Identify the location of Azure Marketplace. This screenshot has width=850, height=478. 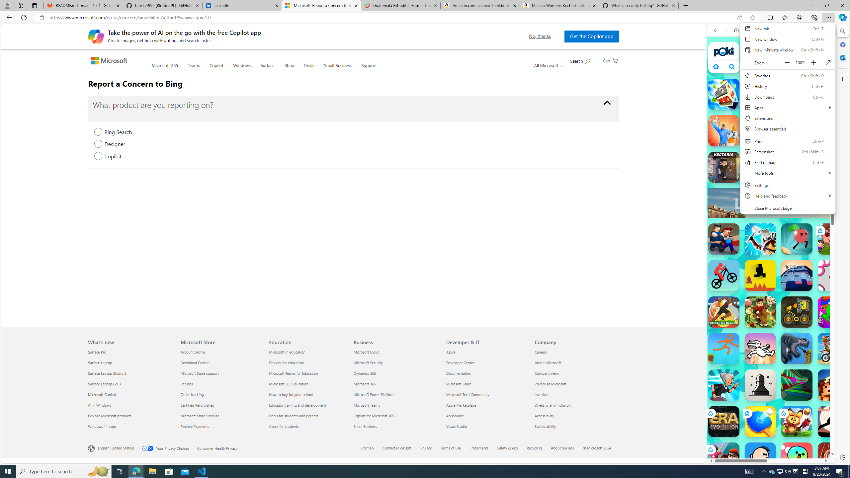
(487, 405).